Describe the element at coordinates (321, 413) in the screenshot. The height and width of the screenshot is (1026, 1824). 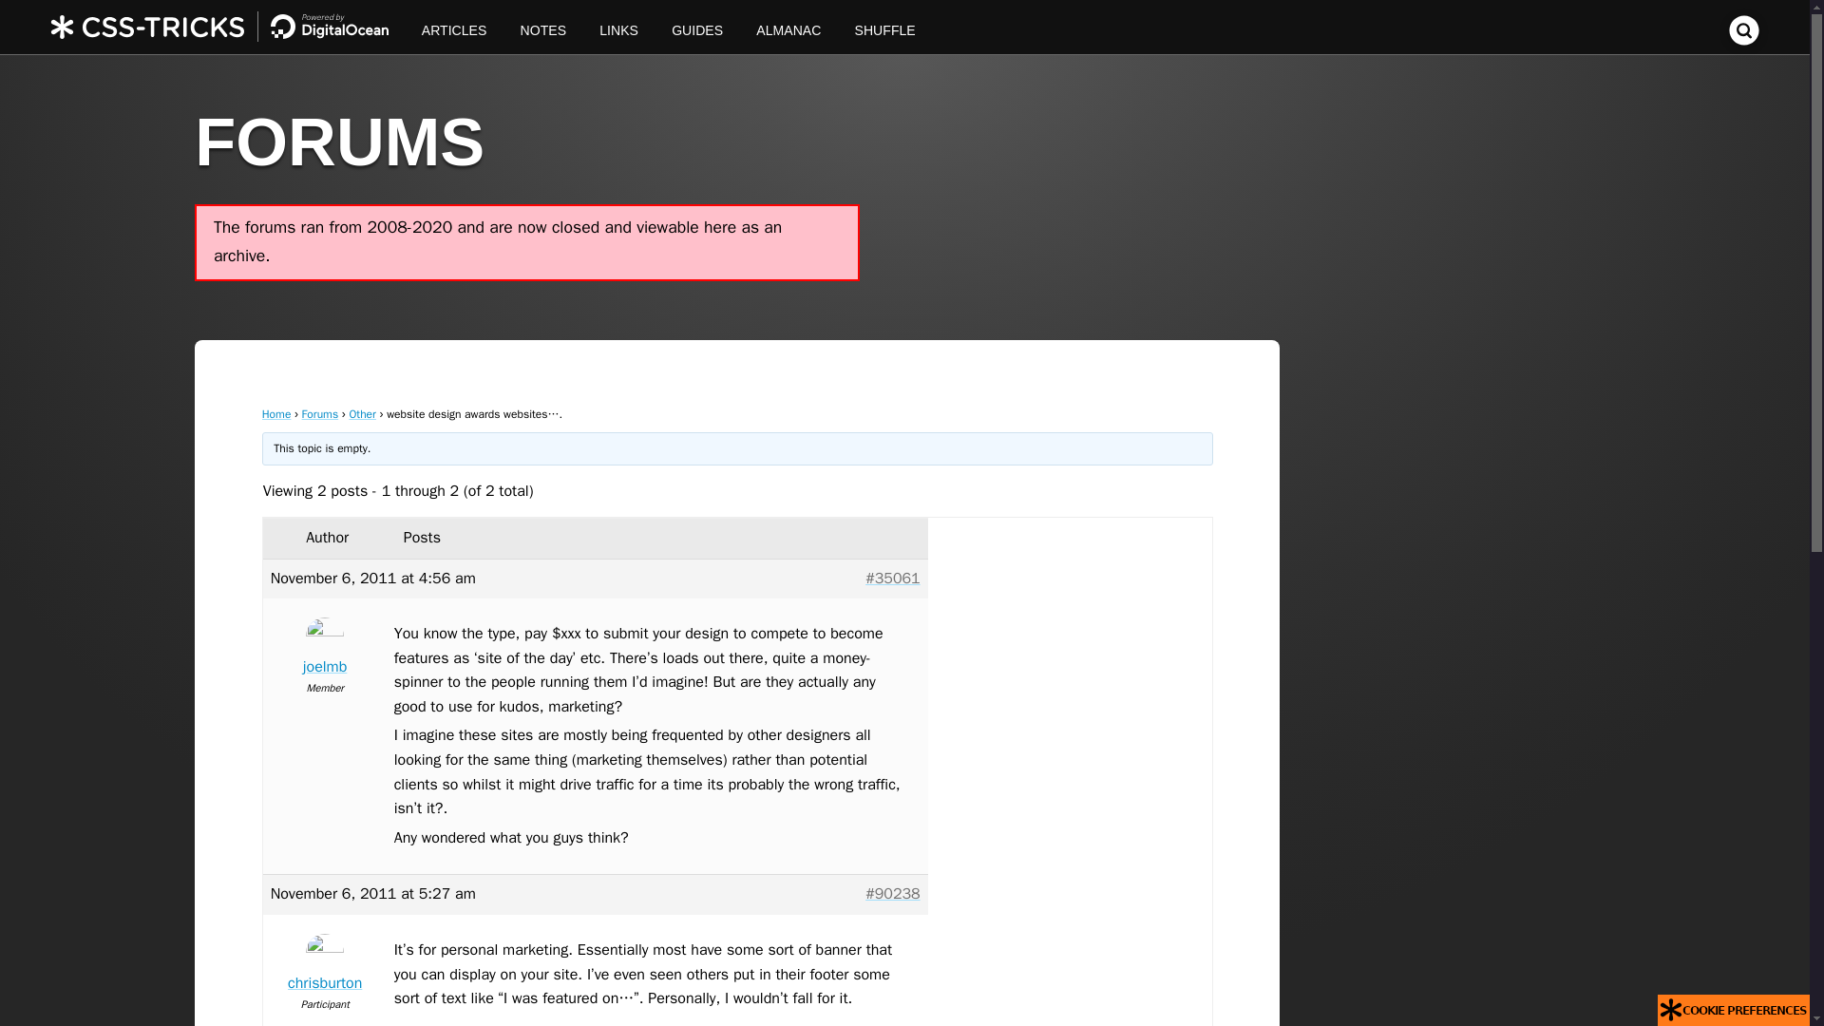
I see `Forums` at that location.